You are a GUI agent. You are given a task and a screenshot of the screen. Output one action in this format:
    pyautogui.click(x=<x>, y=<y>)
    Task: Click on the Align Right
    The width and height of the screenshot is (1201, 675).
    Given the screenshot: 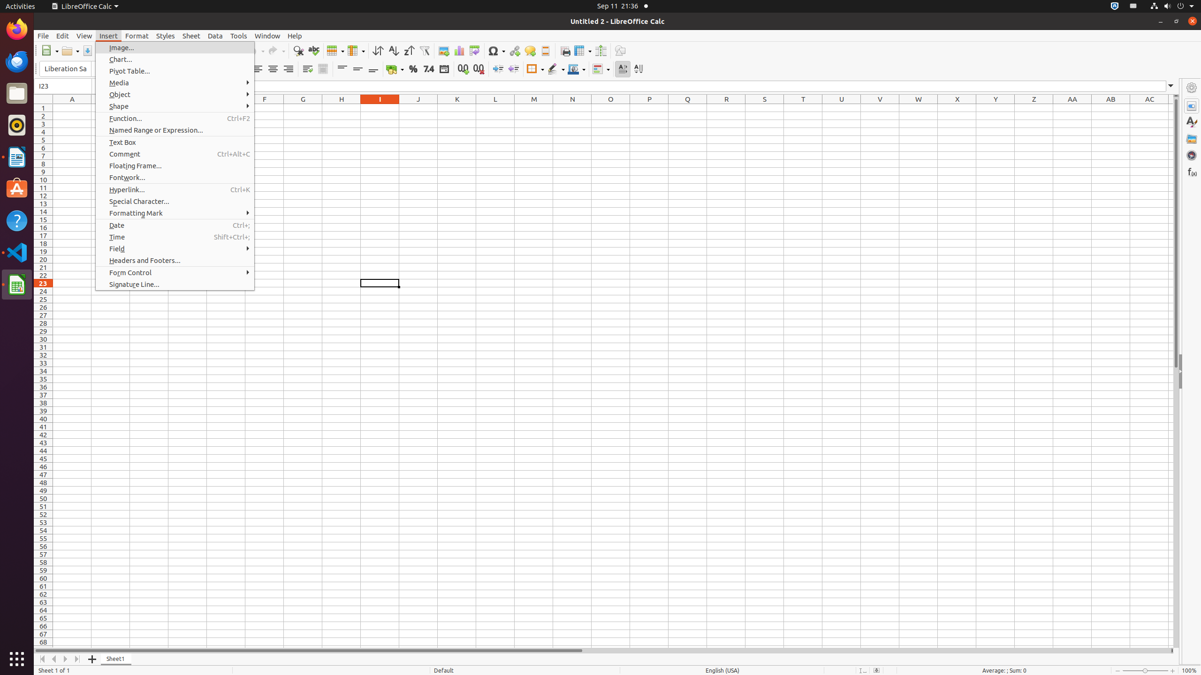 What is the action you would take?
    pyautogui.click(x=288, y=69)
    